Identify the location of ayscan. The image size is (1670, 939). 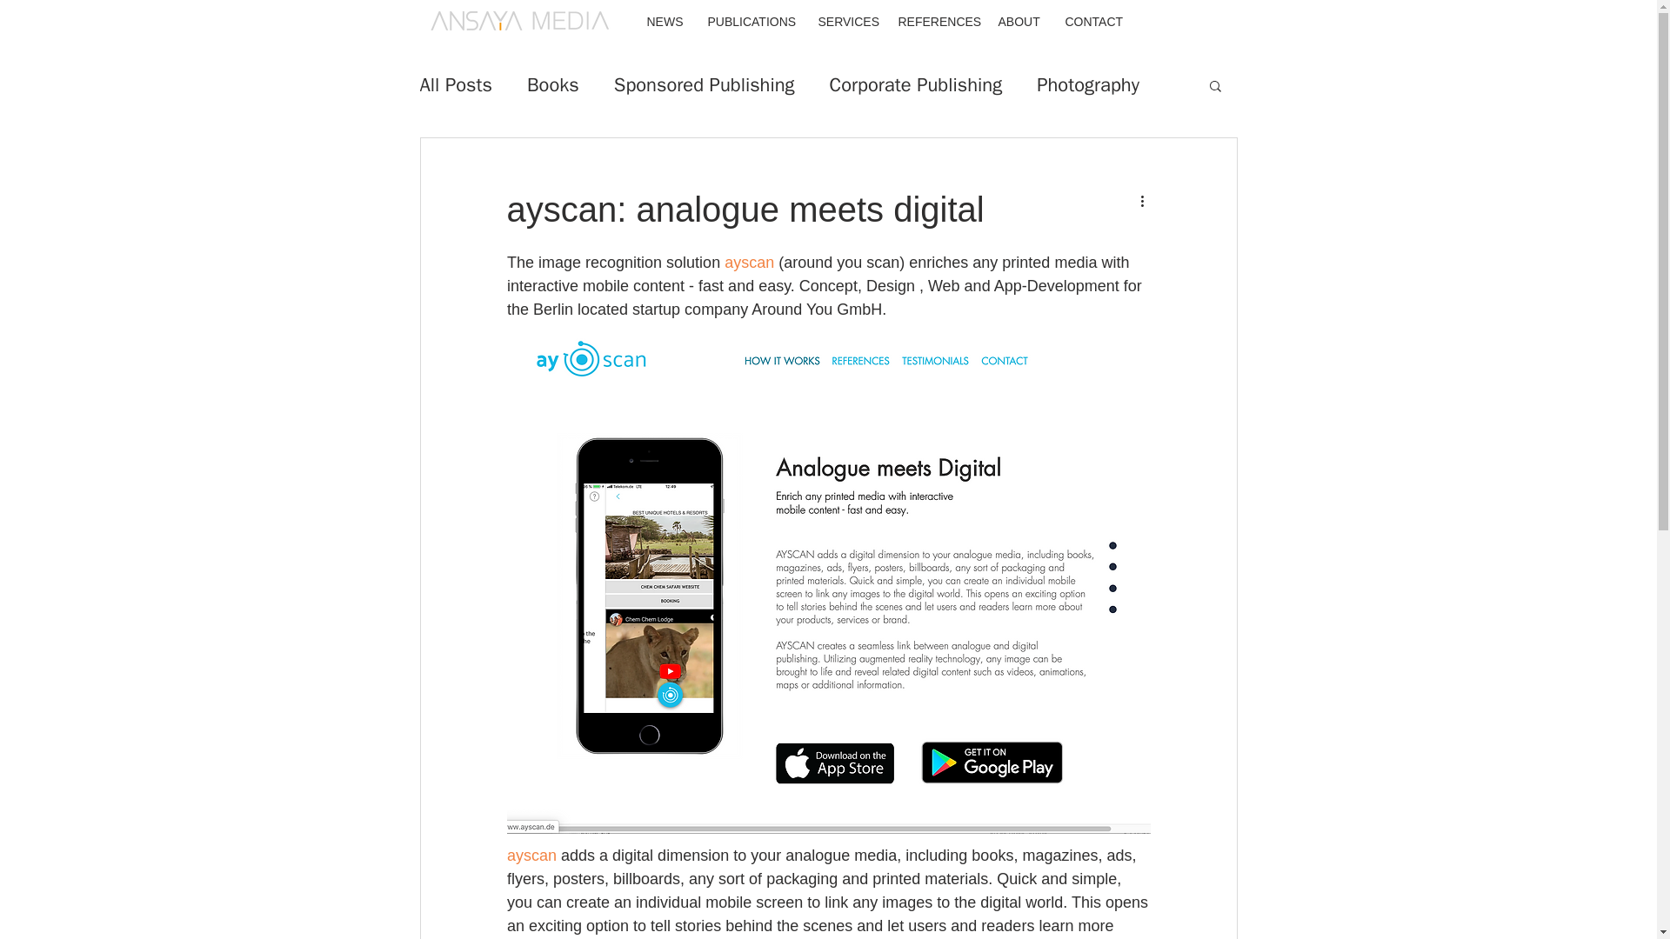
(750, 263).